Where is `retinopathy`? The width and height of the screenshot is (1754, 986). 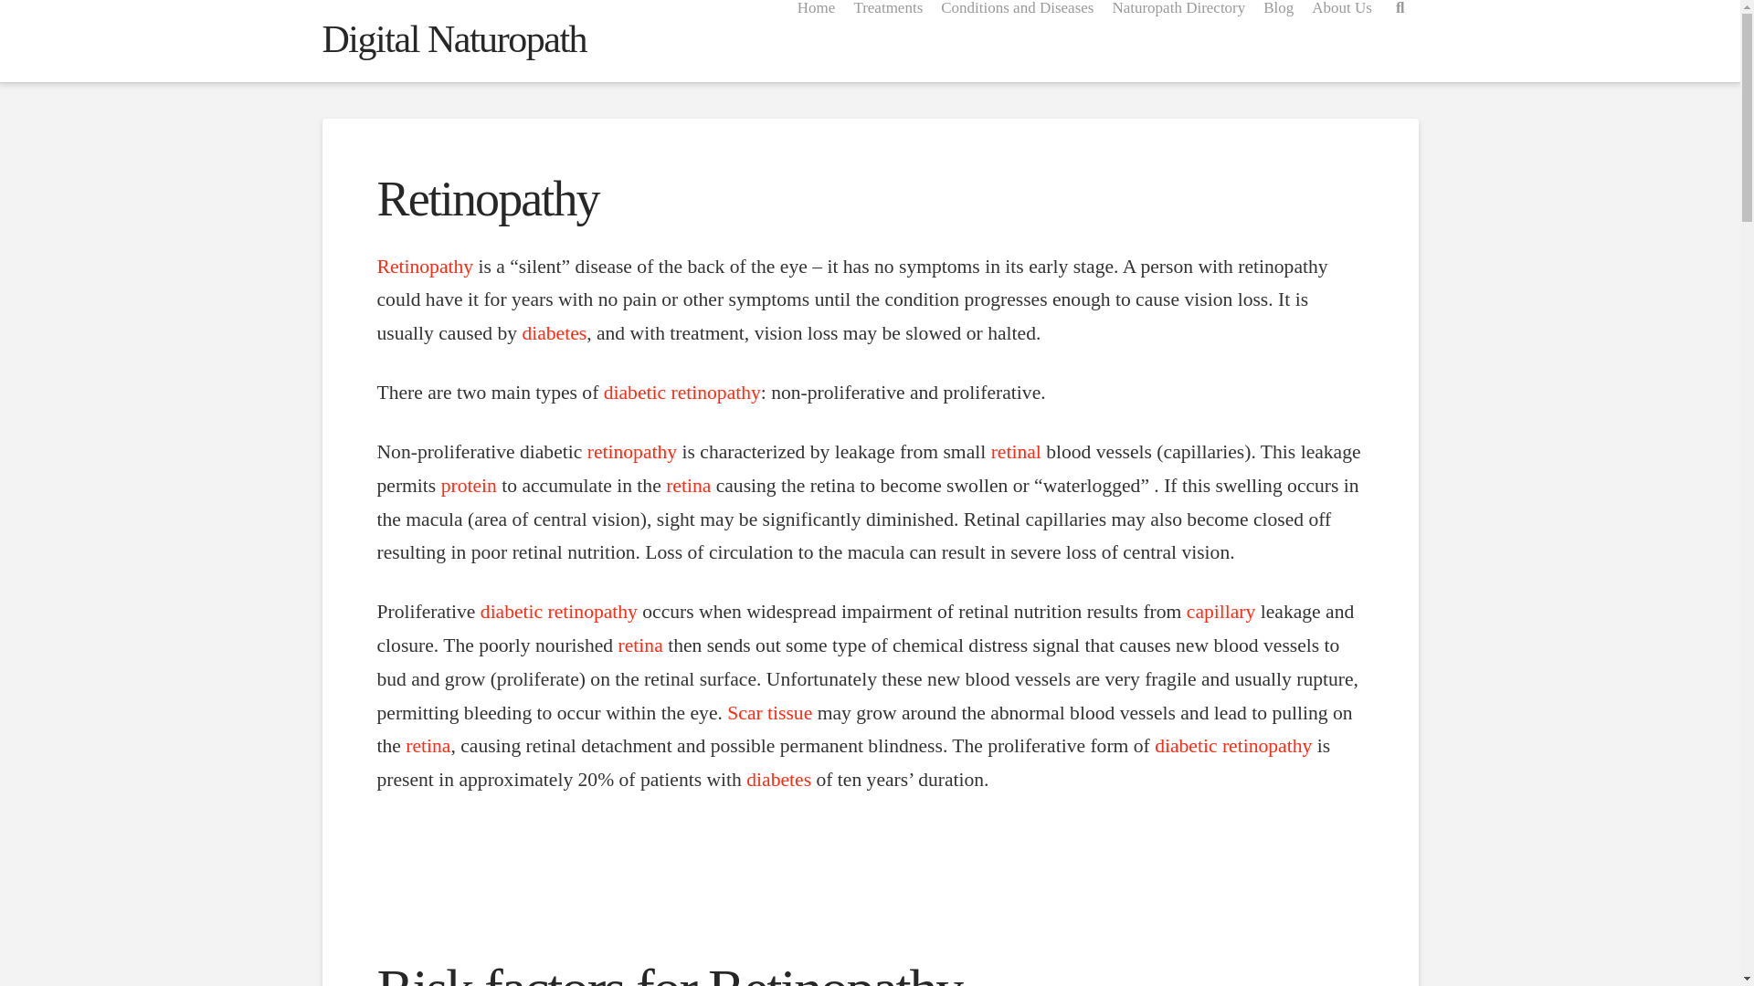 retinopathy is located at coordinates (632, 451).